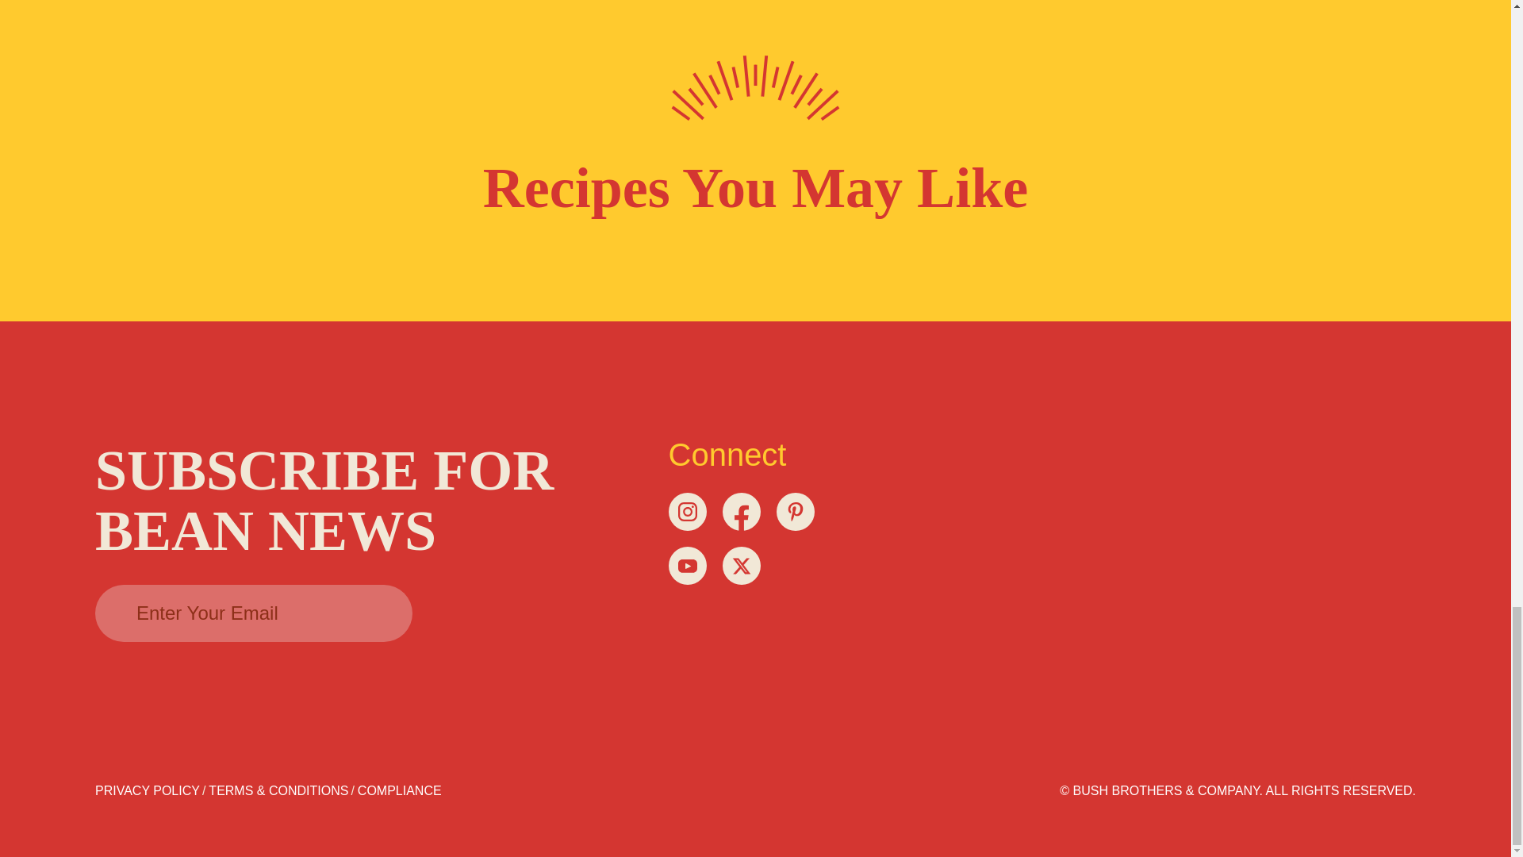 The height and width of the screenshot is (857, 1523). I want to click on PRIVACY POLICY, so click(147, 790).